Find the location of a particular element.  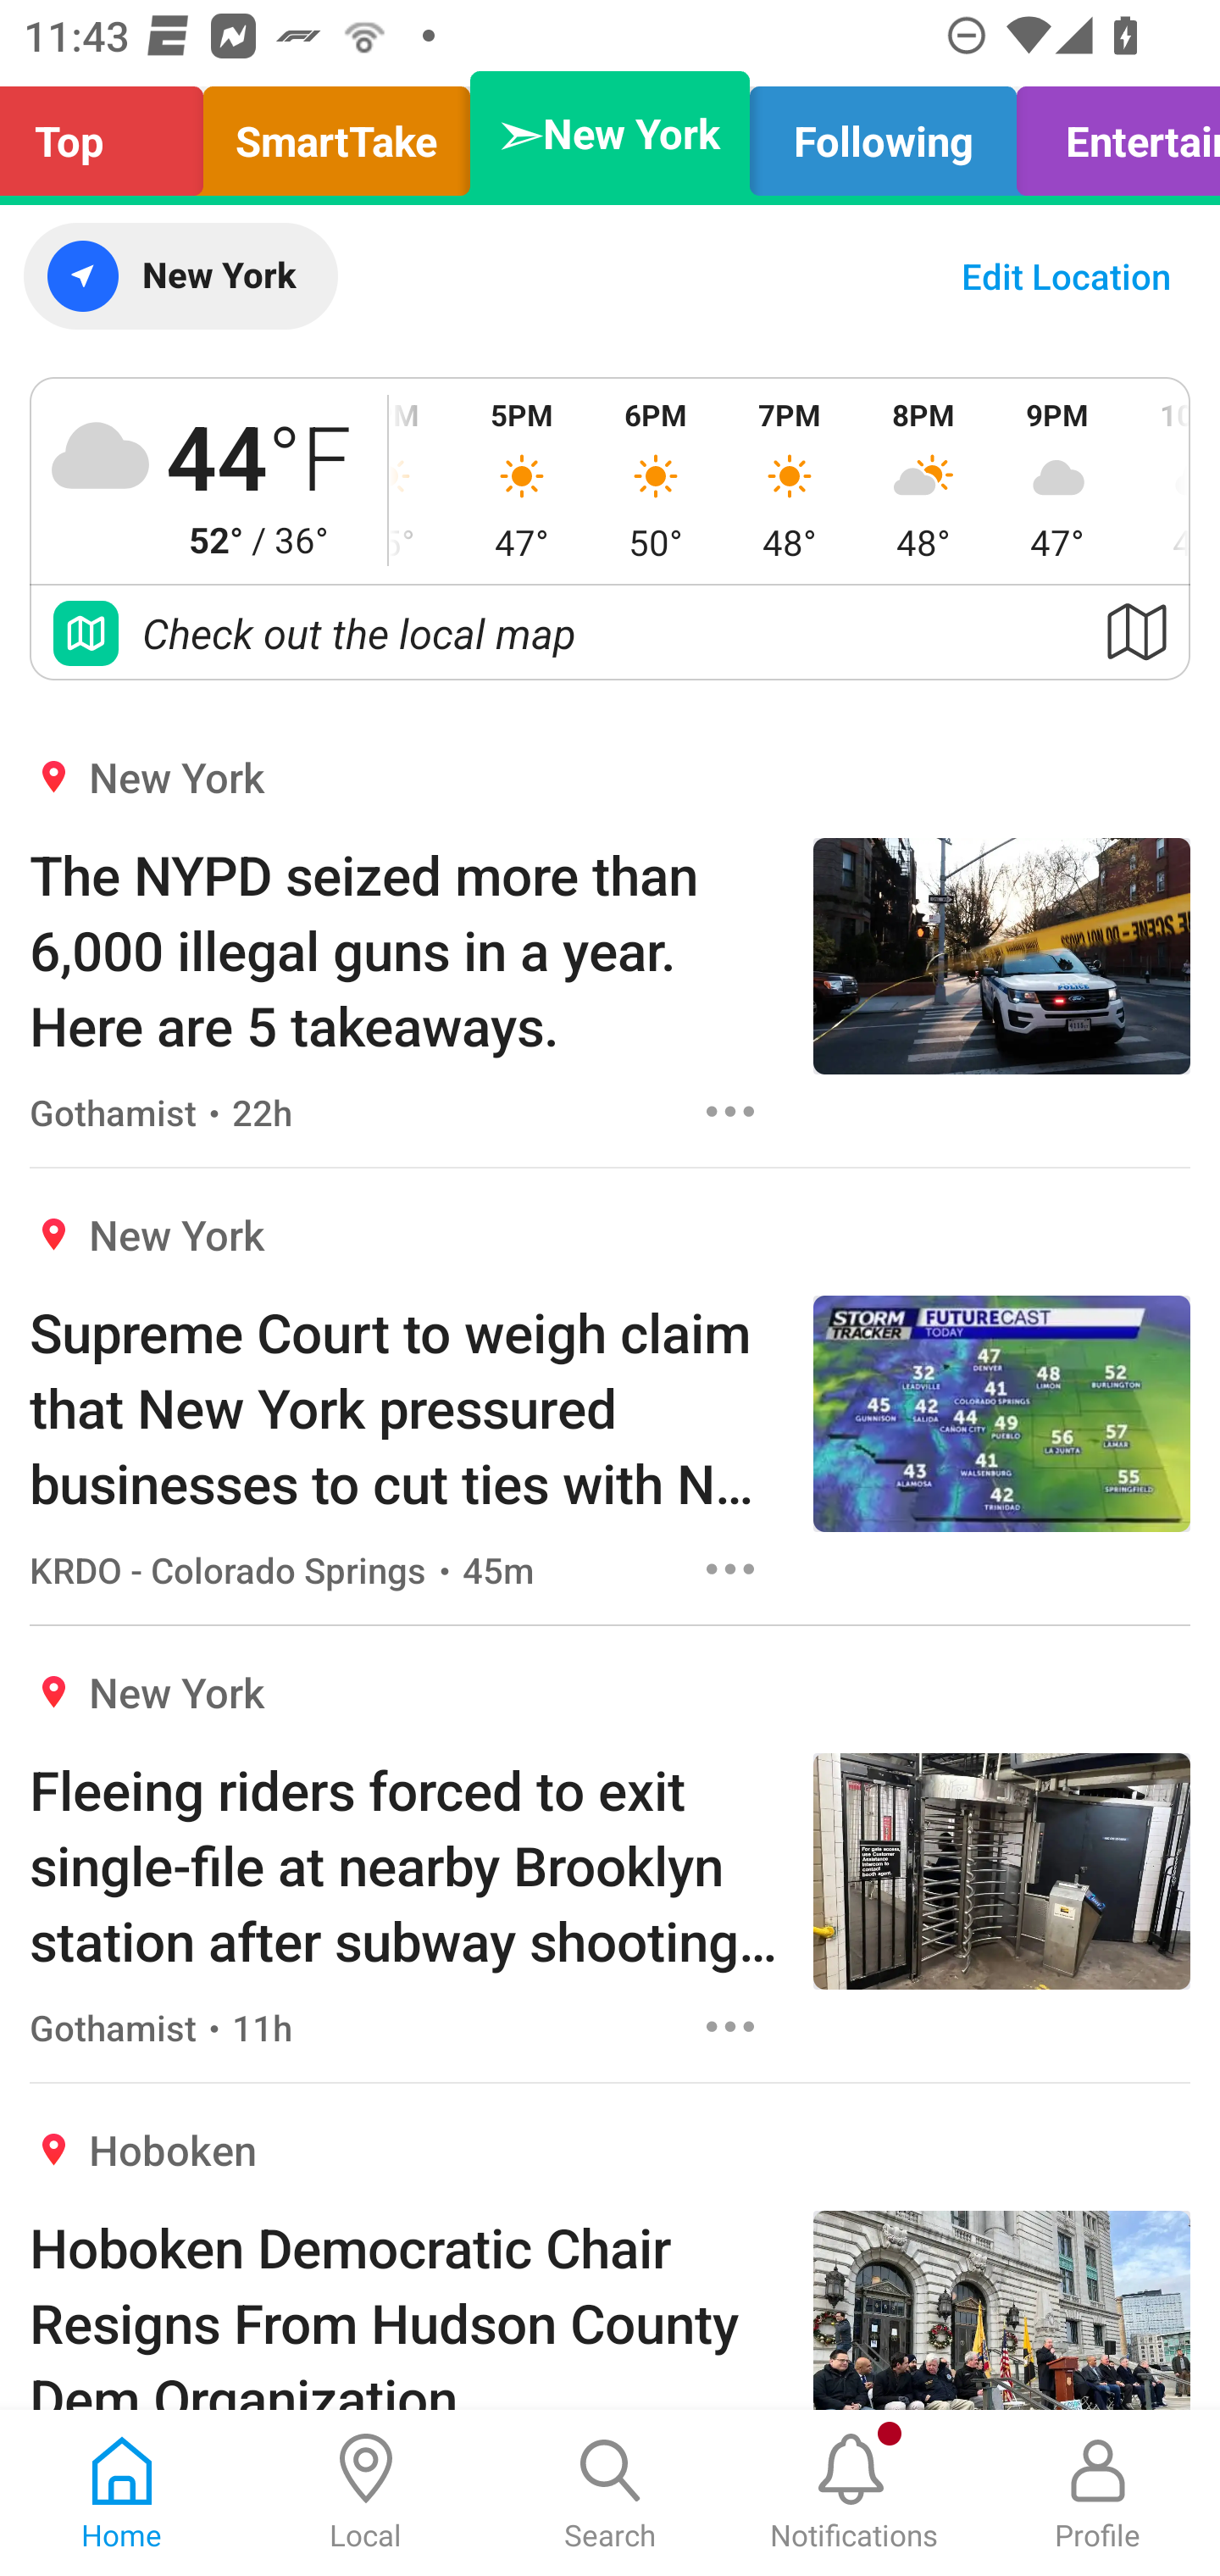

Options is located at coordinates (730, 1111).